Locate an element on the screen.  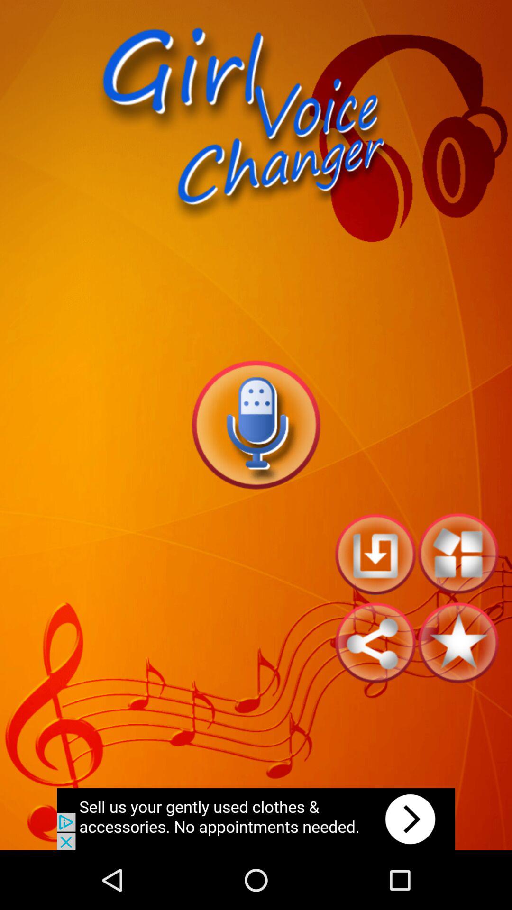
switch recording option is located at coordinates (256, 425).